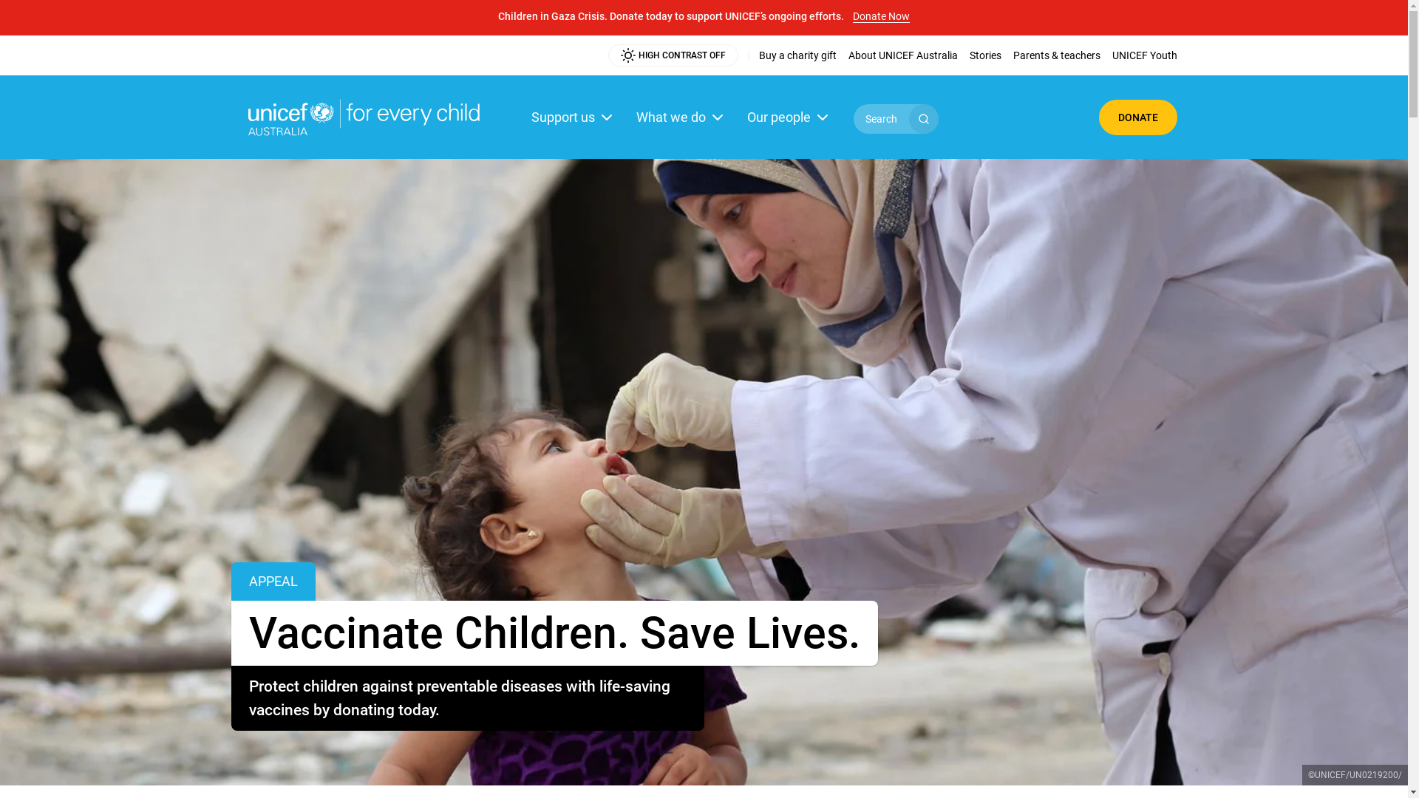  Describe the element at coordinates (573, 117) in the screenshot. I see `Support us` at that location.